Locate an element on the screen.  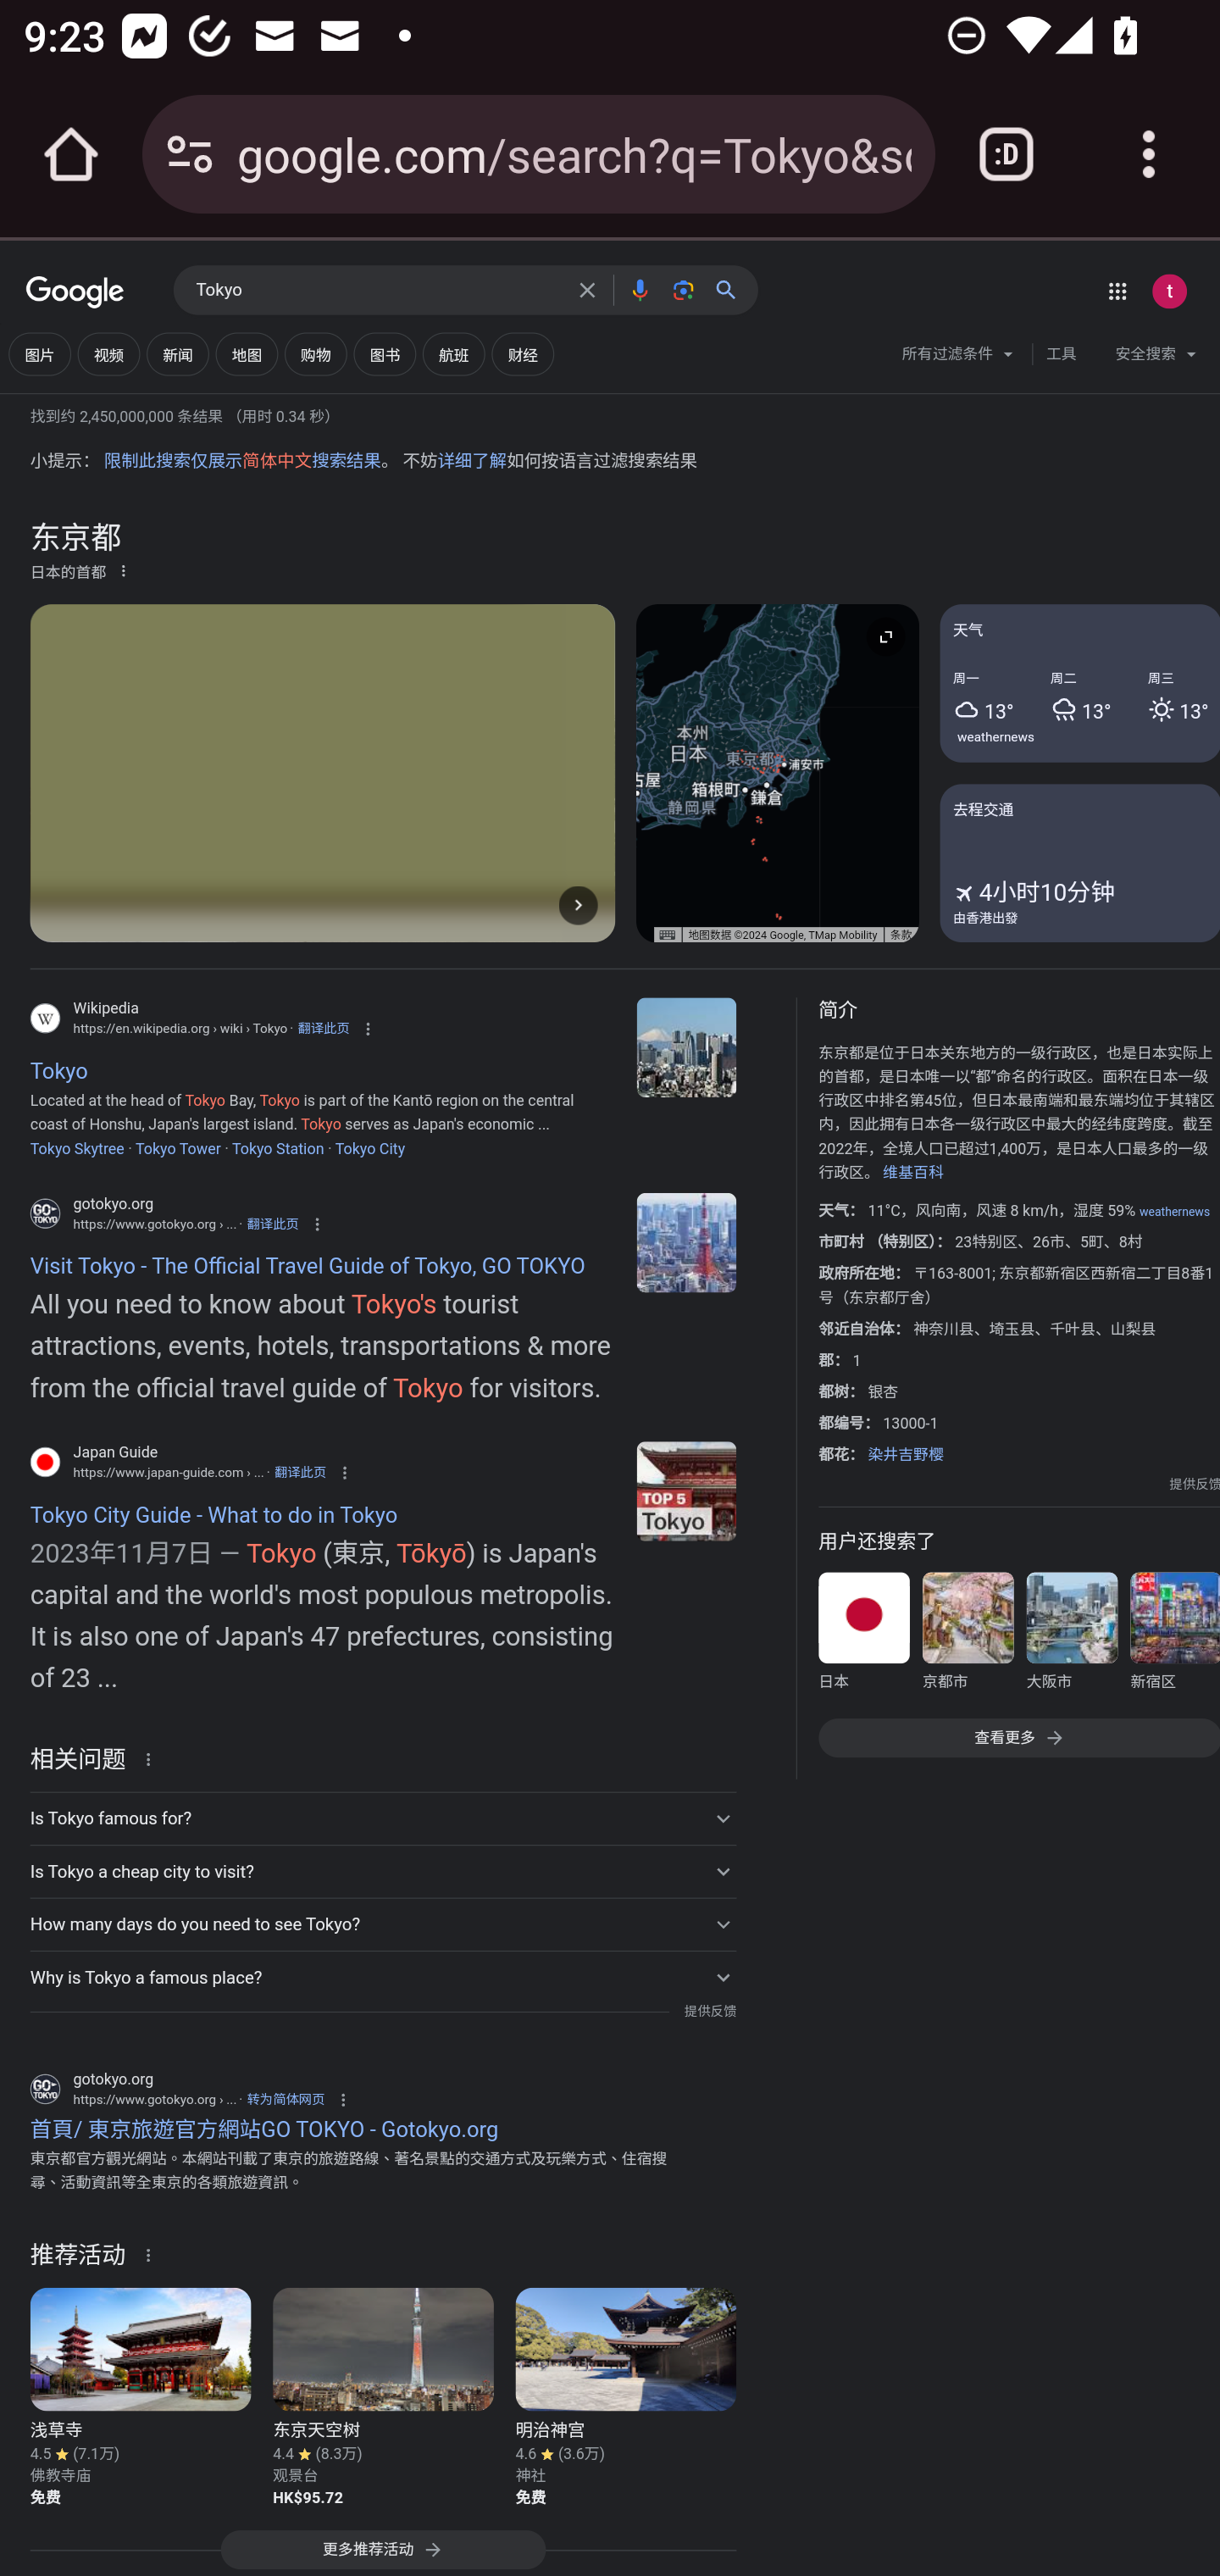
航班 is located at coordinates (454, 354).